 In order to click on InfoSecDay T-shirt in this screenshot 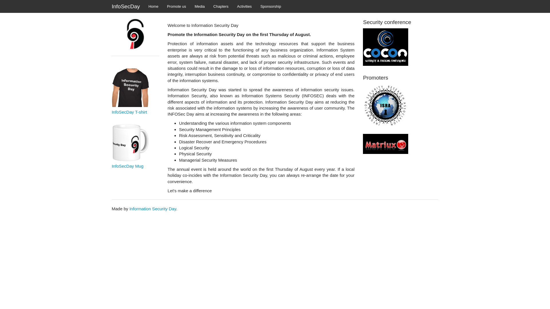, I will do `click(135, 129)`.